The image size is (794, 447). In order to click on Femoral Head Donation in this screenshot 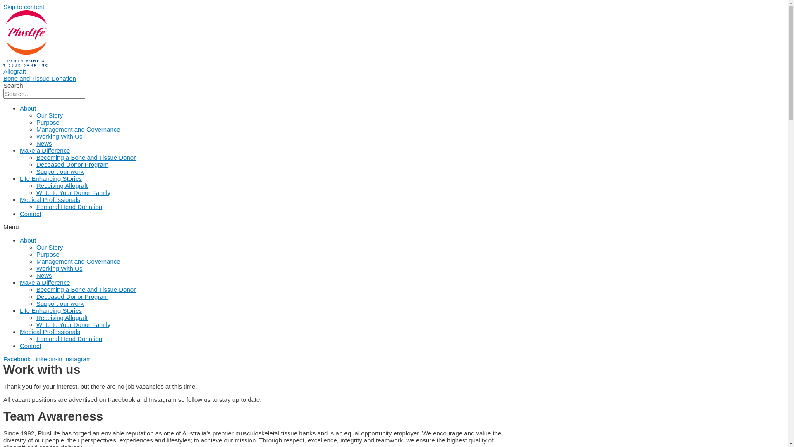, I will do `click(69, 207)`.